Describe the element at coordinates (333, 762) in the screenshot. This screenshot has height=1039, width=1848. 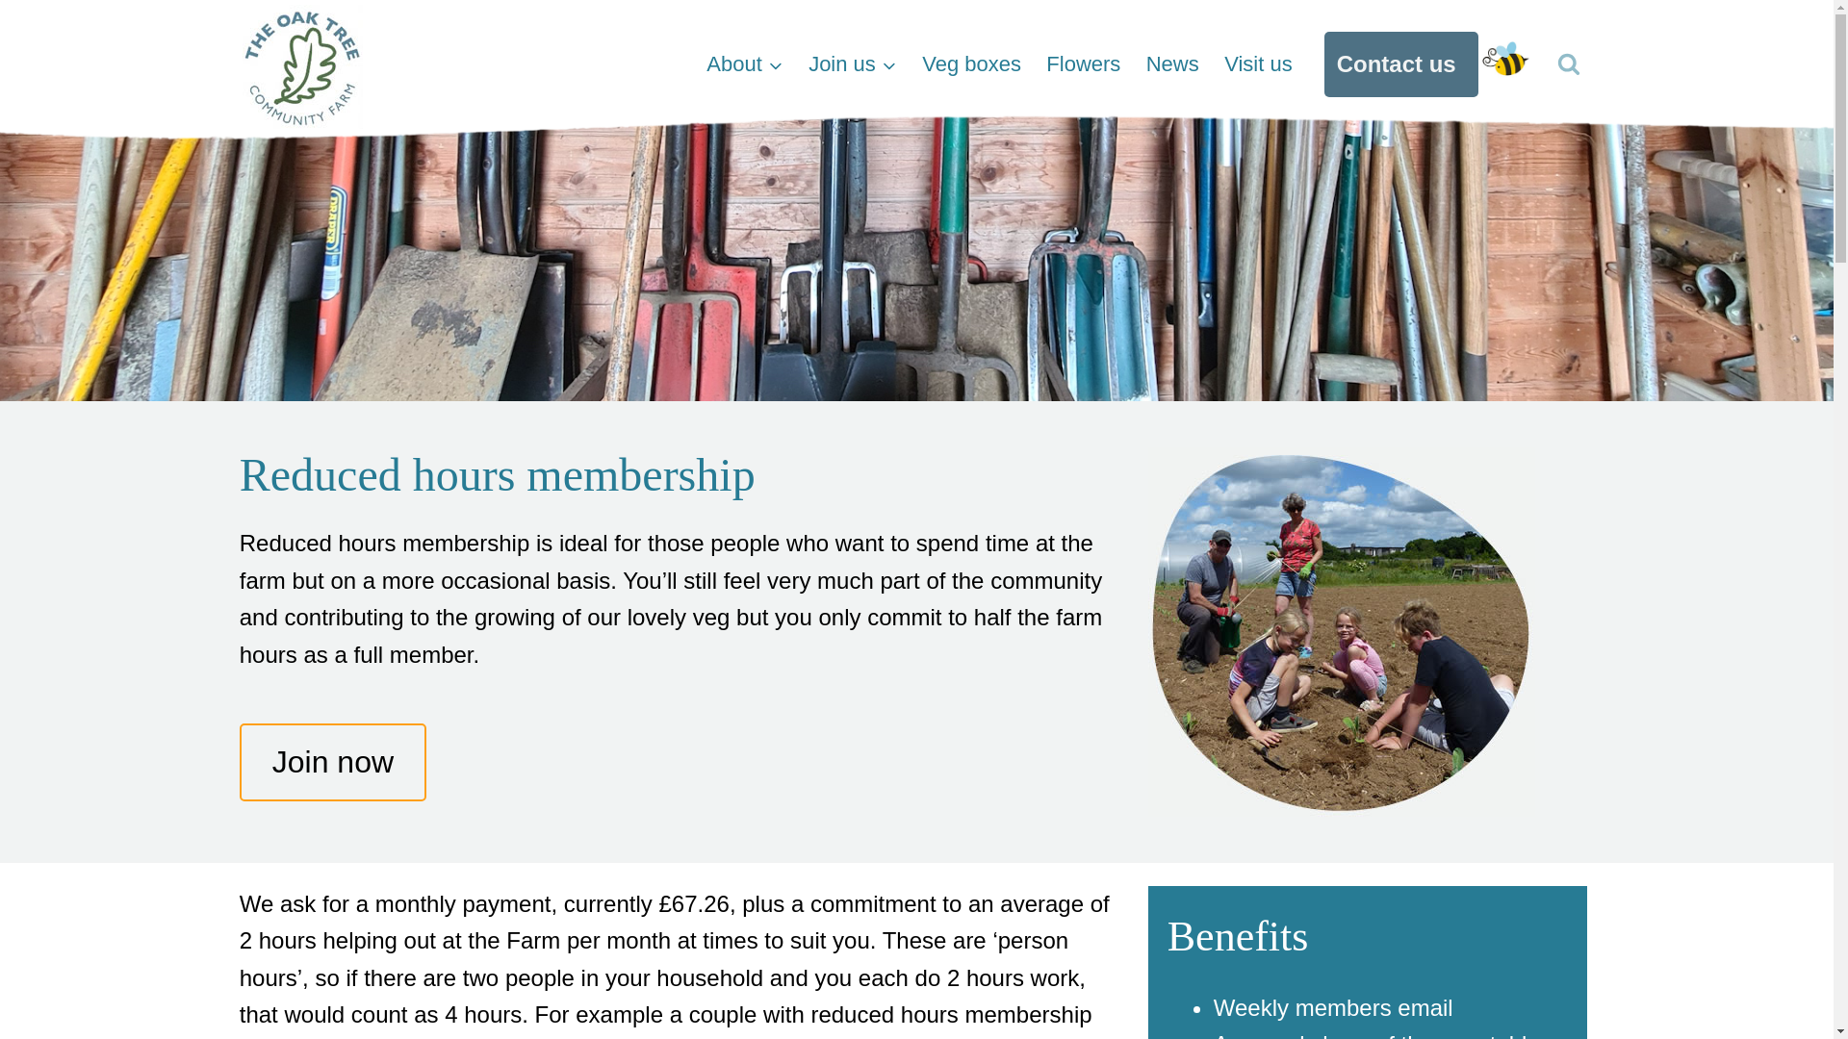
I see `Join now` at that location.